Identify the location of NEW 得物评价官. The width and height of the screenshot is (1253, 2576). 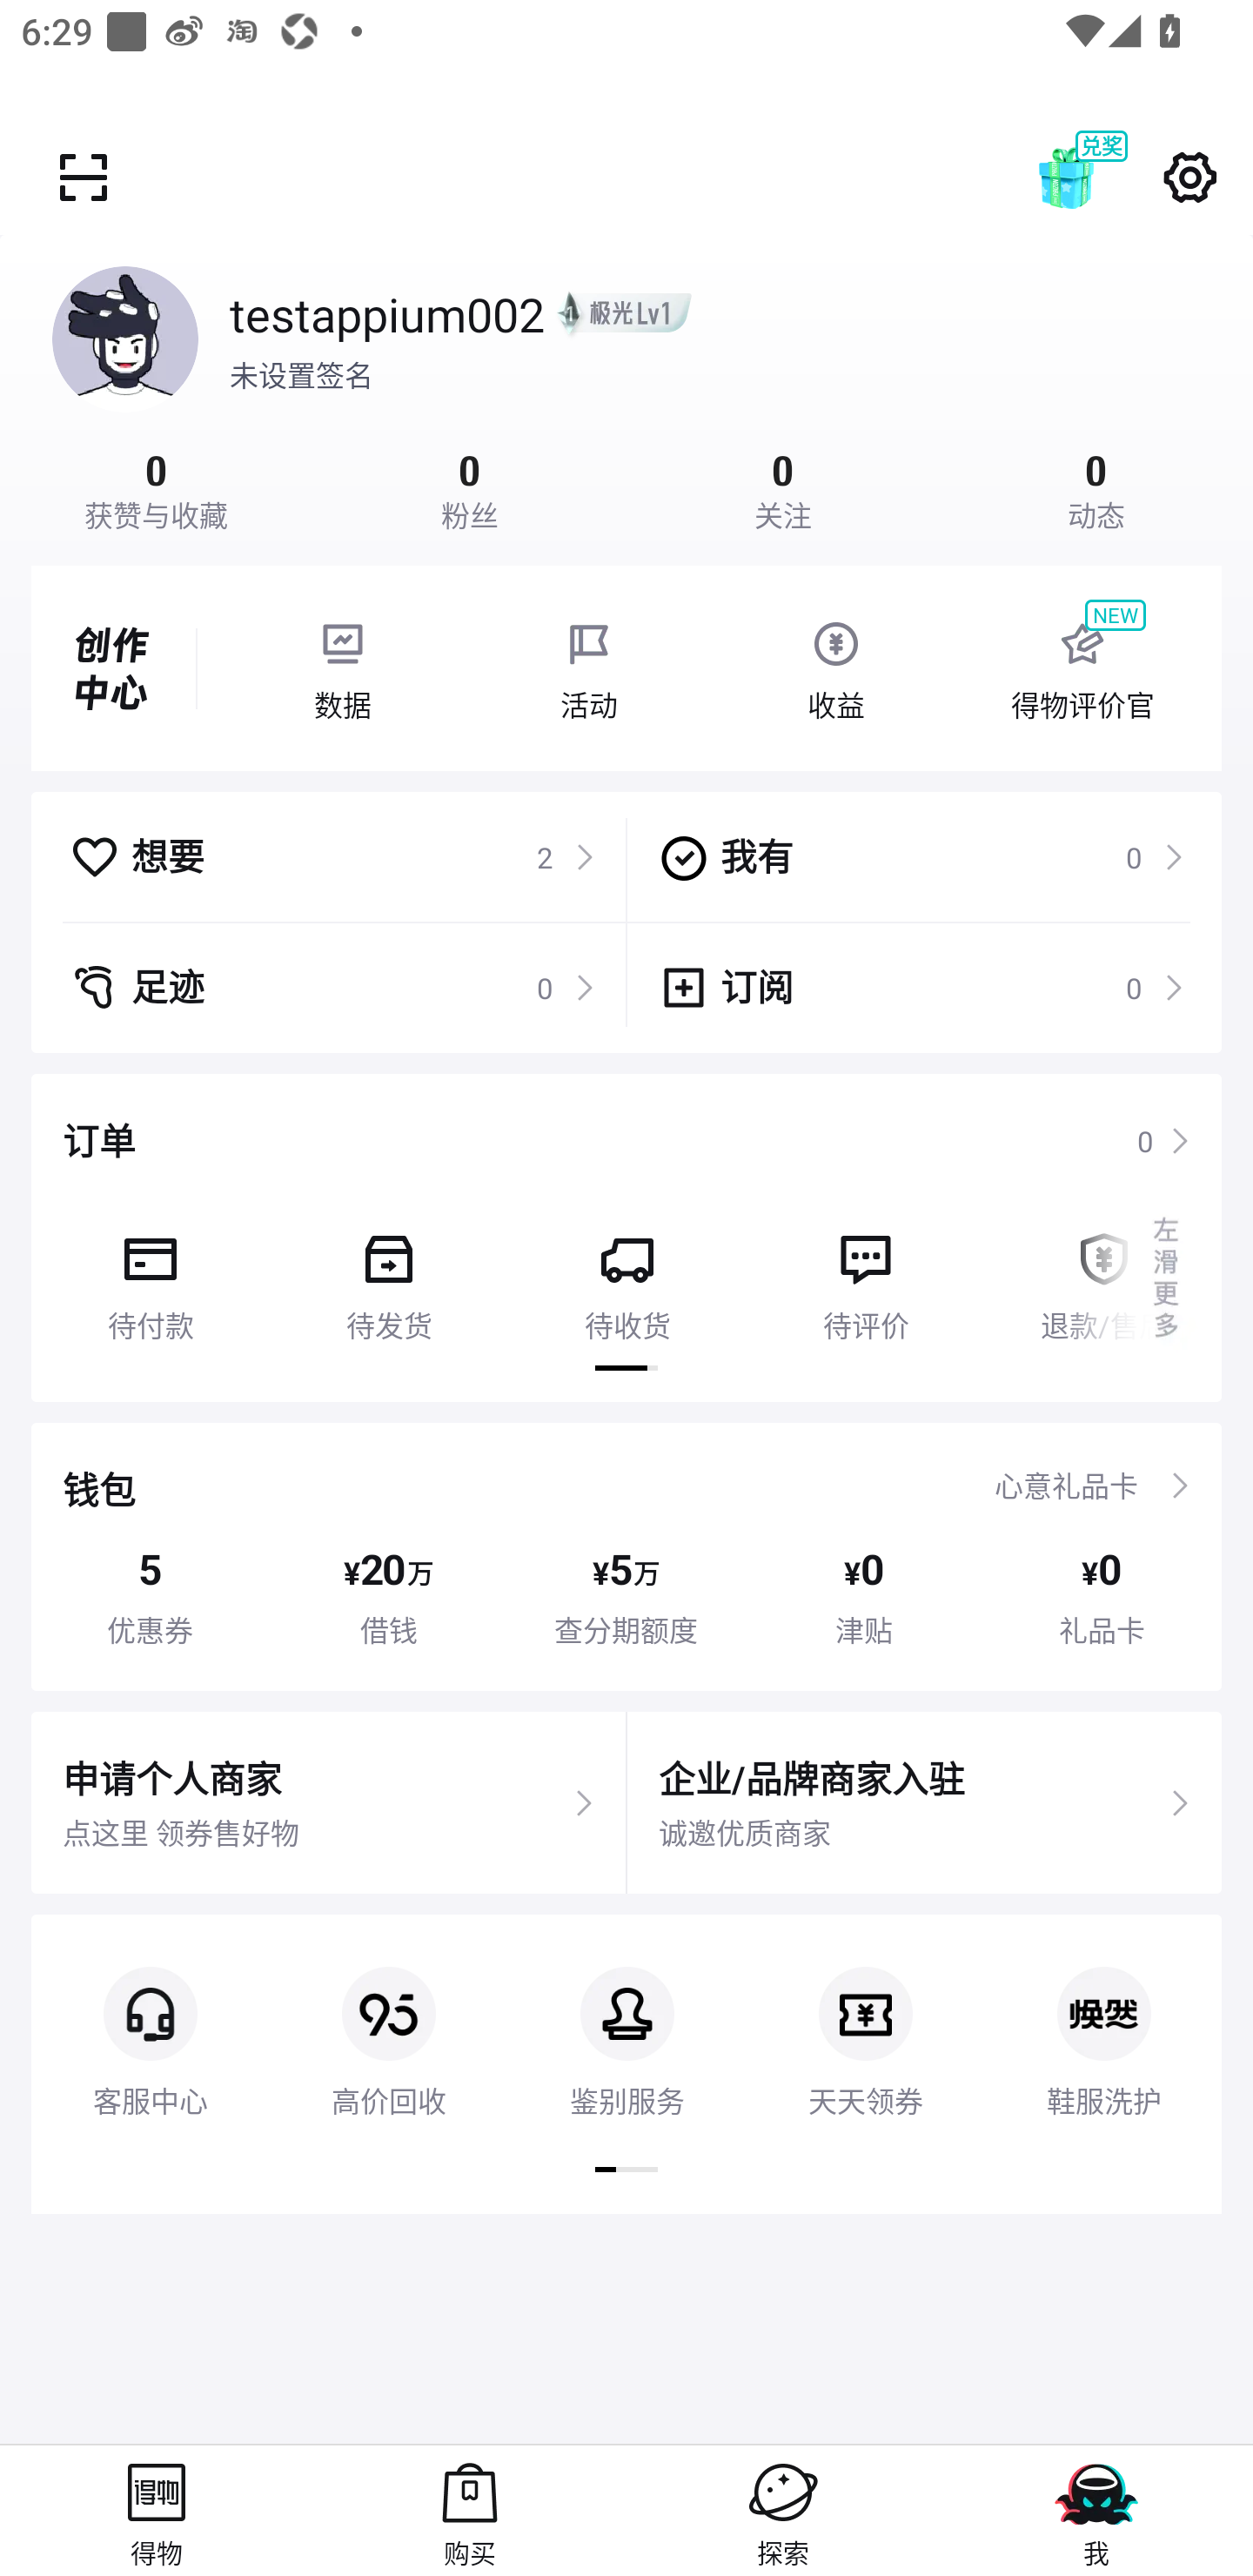
(1082, 668).